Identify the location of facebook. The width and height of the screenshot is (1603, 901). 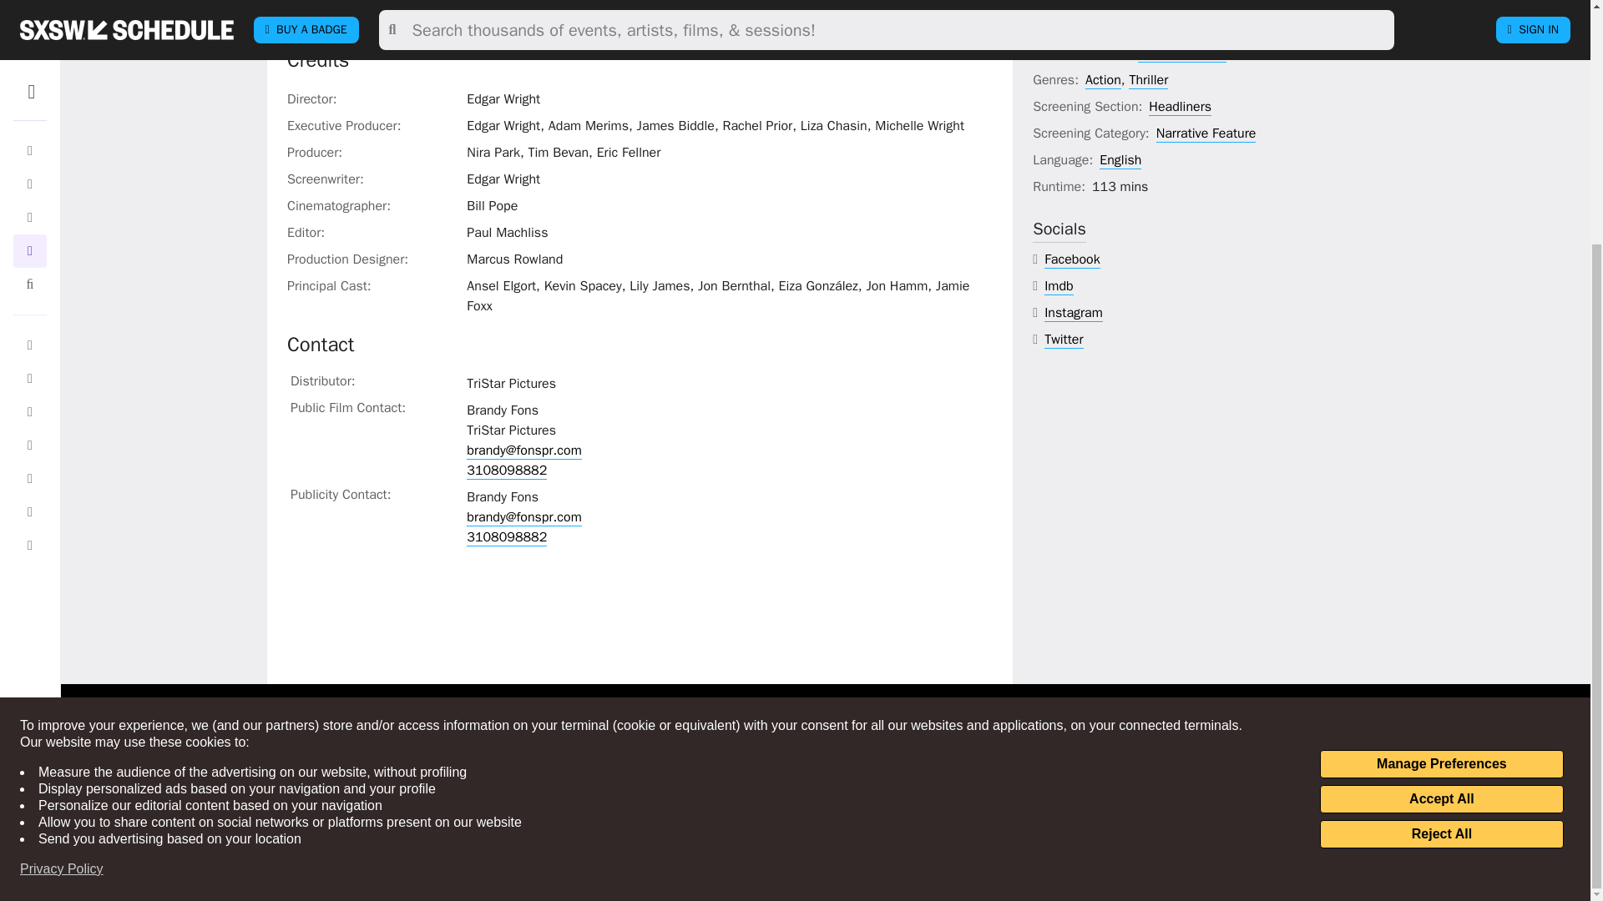
(1072, 259).